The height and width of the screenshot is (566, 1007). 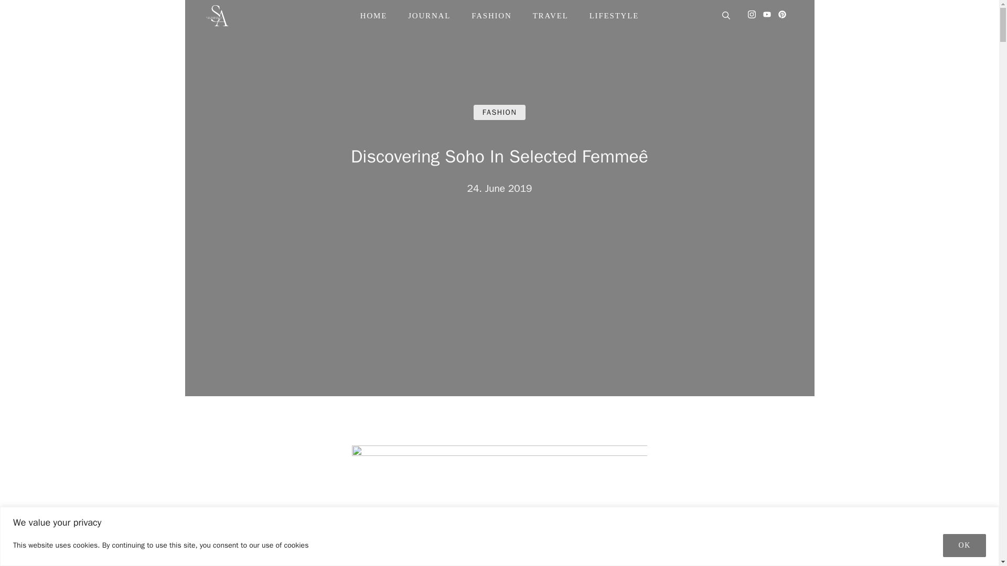 I want to click on TRAVEL, so click(x=551, y=16).